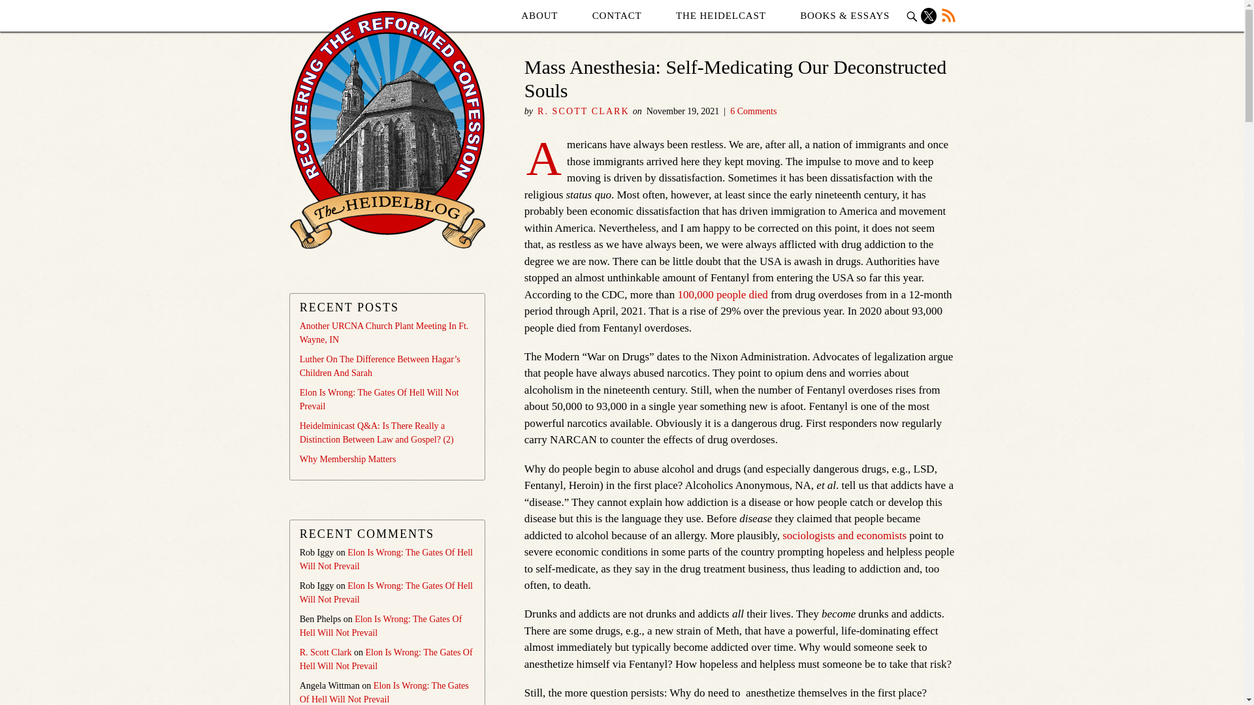  I want to click on Contact, so click(617, 16).